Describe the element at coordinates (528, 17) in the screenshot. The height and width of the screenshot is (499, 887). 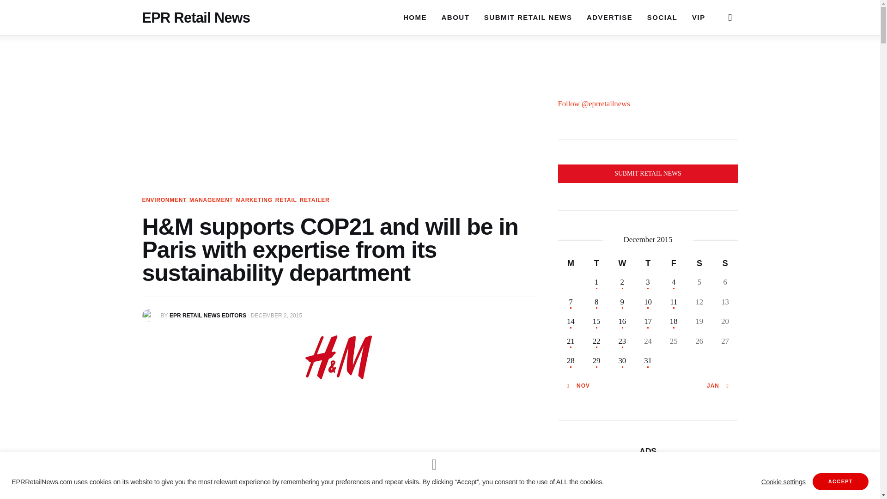
I see `SUBMIT RETAIL NEWS` at that location.